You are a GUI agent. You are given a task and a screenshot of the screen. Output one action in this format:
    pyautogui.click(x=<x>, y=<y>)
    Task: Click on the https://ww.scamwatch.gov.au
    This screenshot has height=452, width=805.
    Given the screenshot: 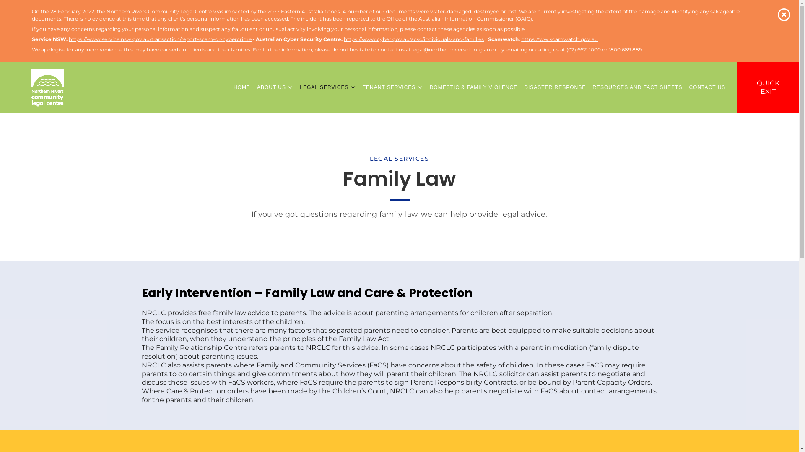 What is the action you would take?
    pyautogui.click(x=559, y=39)
    